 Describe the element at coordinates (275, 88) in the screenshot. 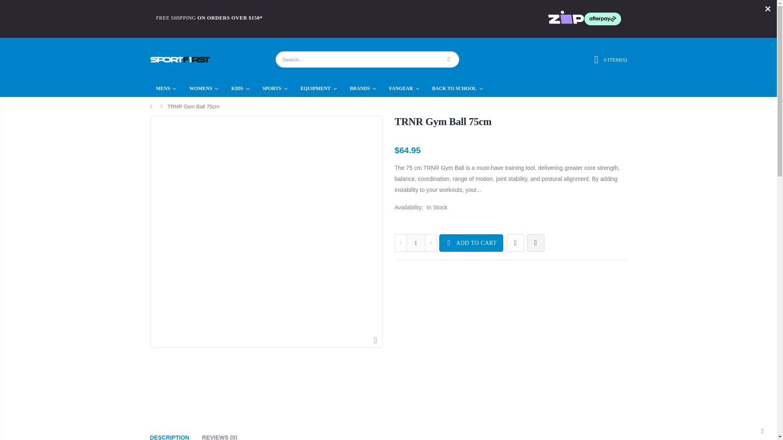

I see `Sports` at that location.